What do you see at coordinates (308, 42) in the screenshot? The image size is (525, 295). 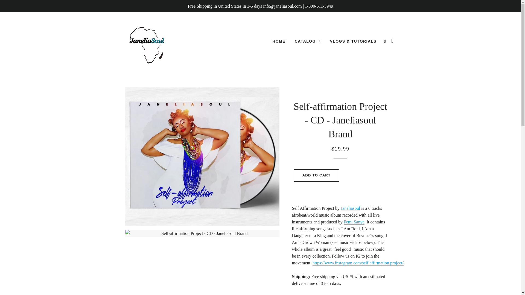 I see `CATALOG` at bounding box center [308, 42].